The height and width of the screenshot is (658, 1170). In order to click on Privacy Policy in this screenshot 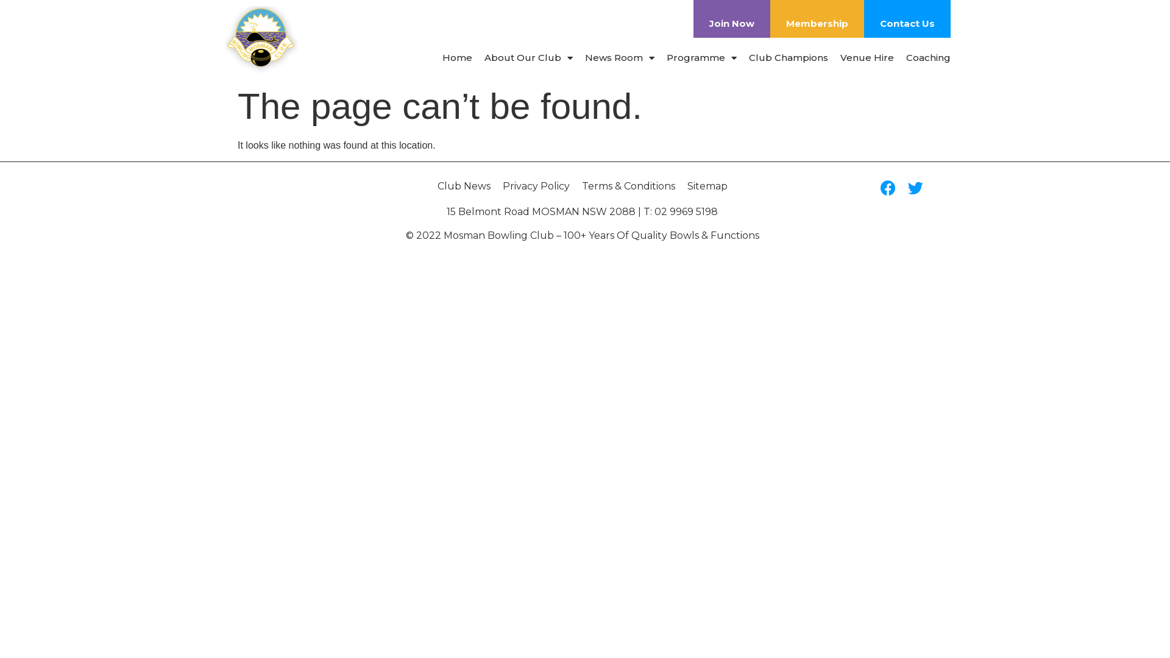, I will do `click(536, 186)`.